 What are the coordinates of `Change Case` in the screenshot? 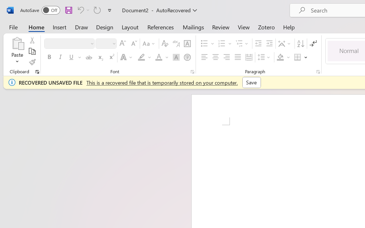 It's located at (149, 44).